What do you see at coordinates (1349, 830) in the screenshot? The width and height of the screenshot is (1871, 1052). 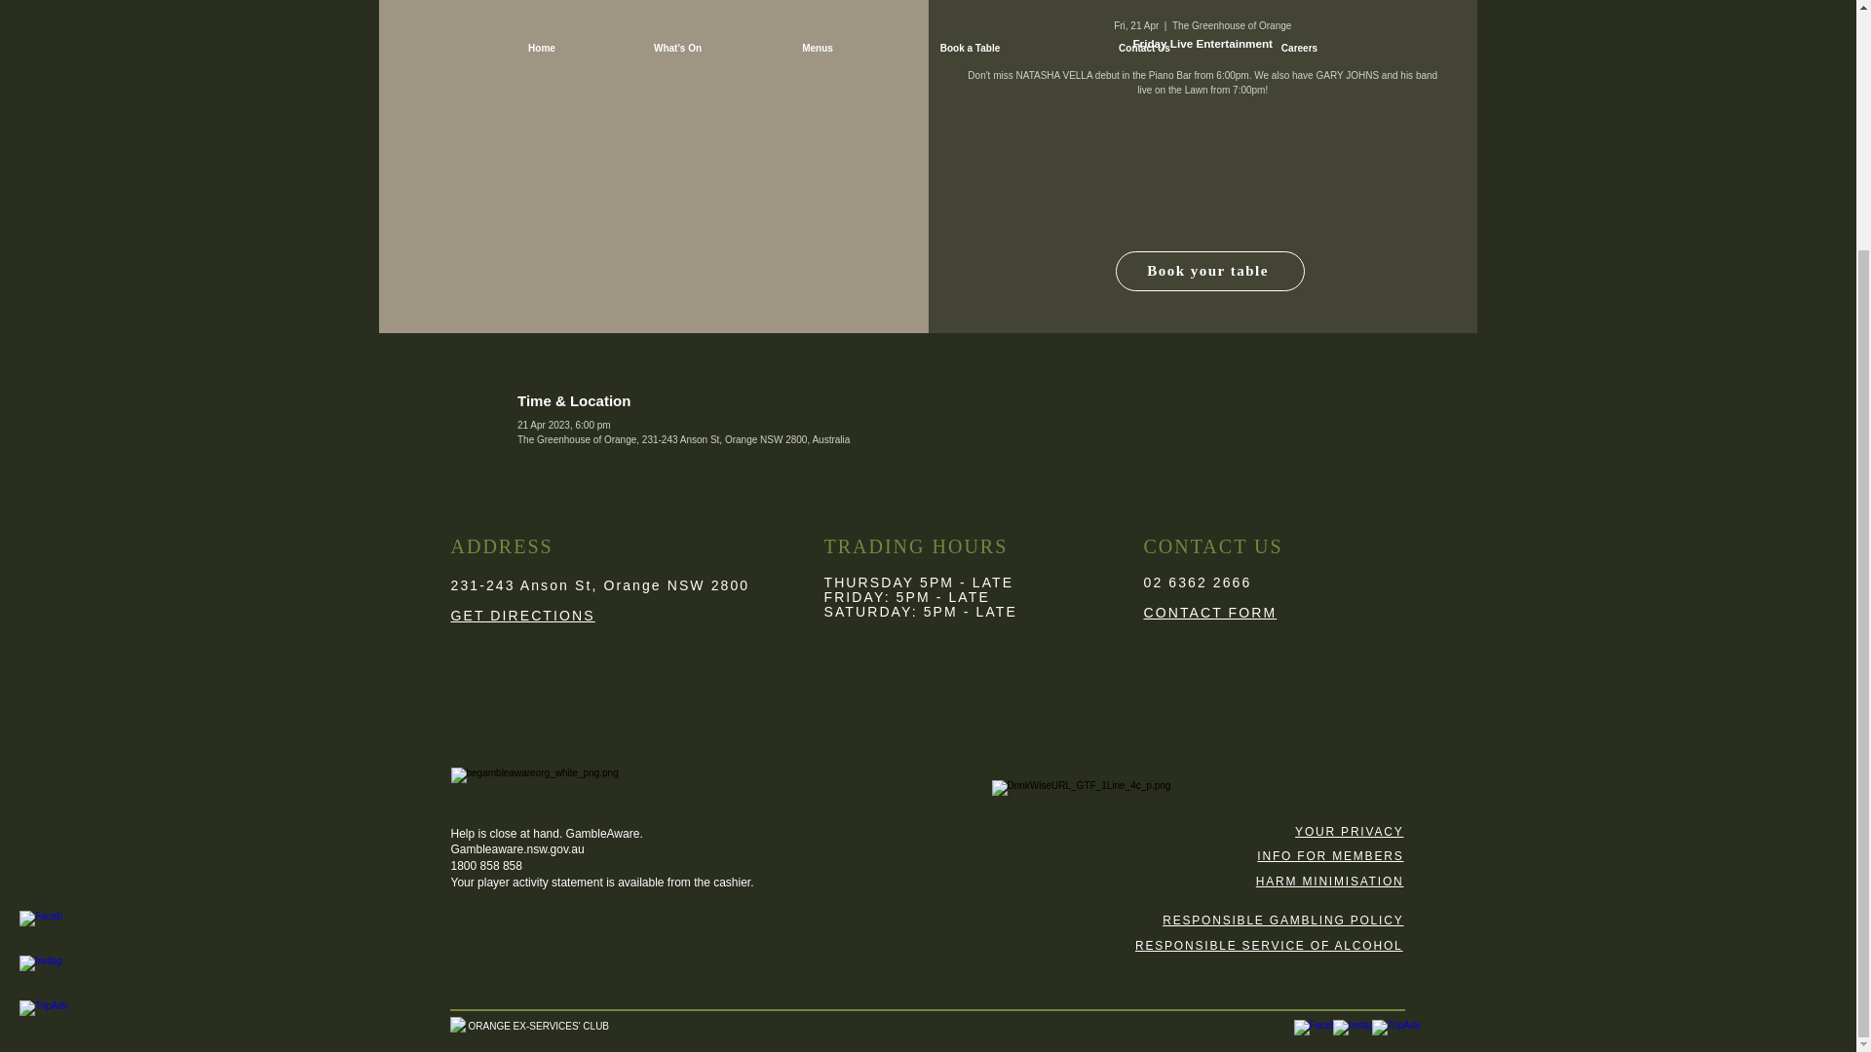 I see `YOUR PRIVACY` at bounding box center [1349, 830].